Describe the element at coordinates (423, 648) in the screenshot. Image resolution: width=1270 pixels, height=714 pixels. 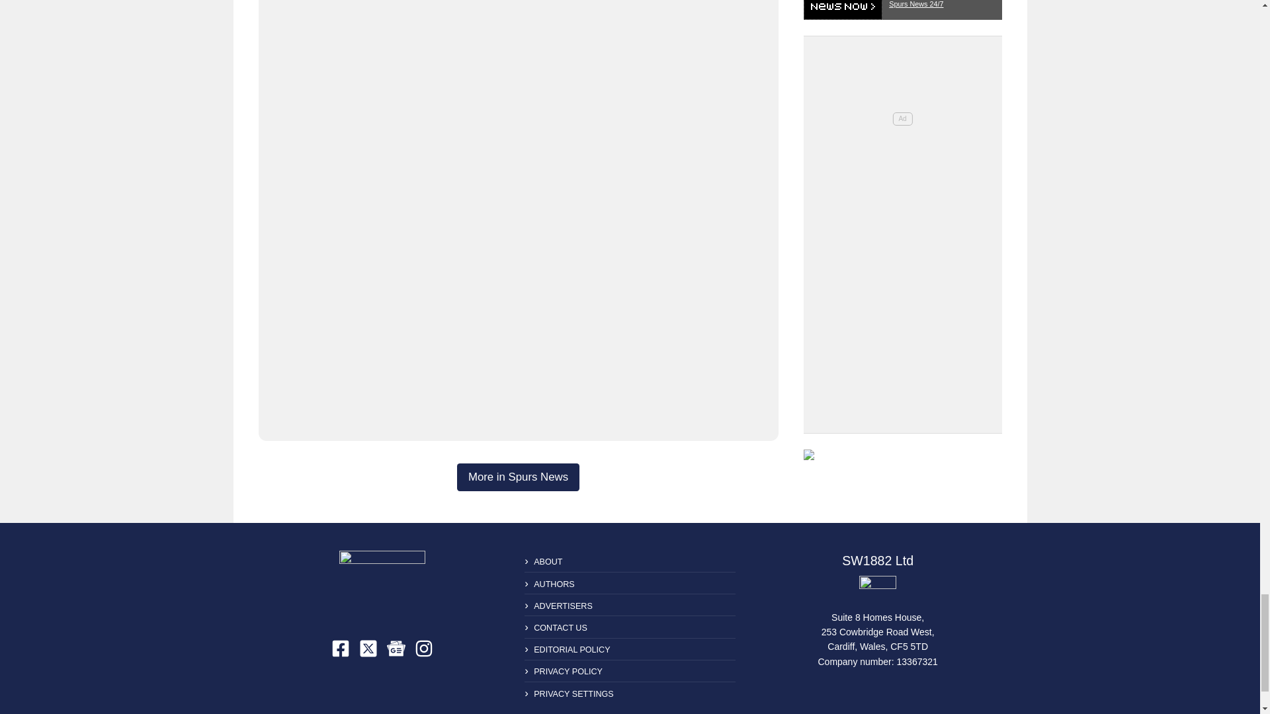
I see `The Spurs Web - Tottenham Hotspur Football News on Instagram` at that location.